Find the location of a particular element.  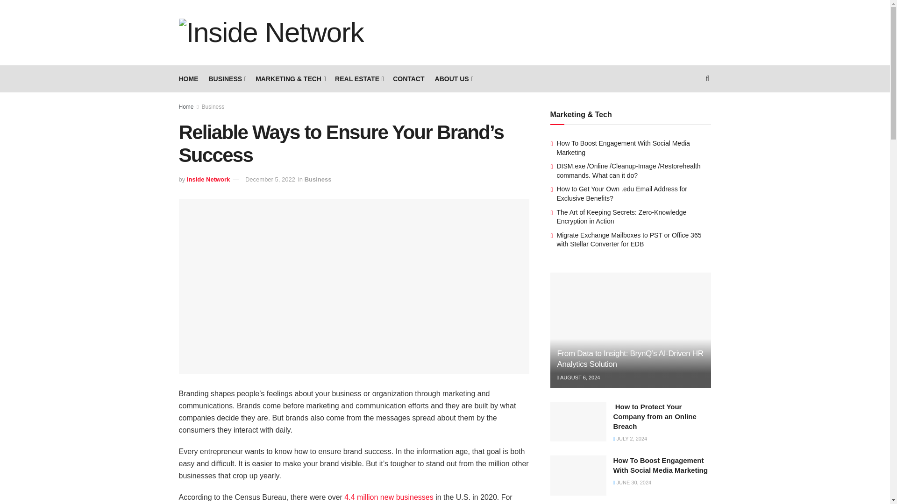

Inside Network is located at coordinates (208, 179).